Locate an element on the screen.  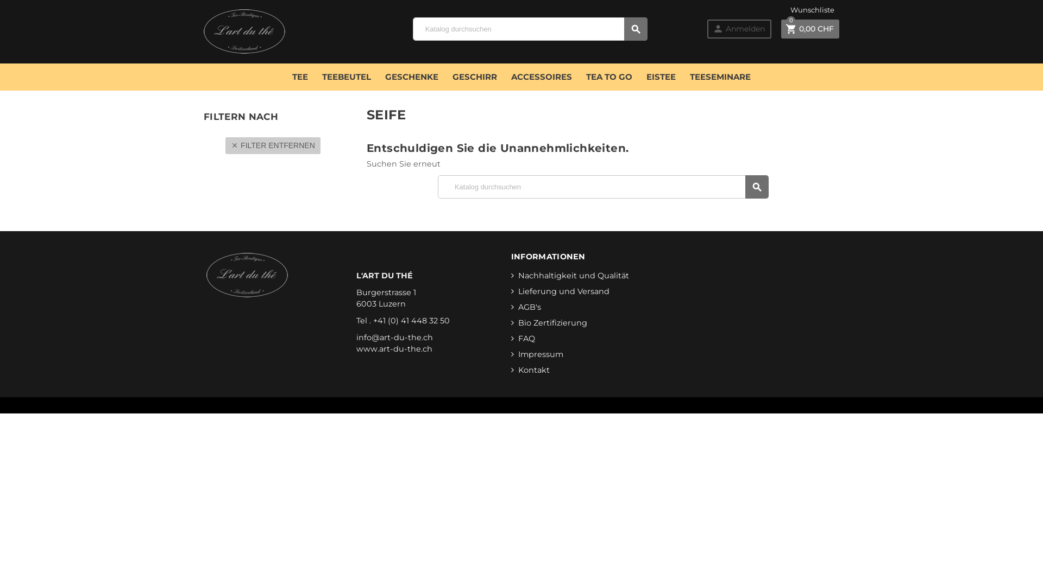
TEEBEUTEL is located at coordinates (347, 77).